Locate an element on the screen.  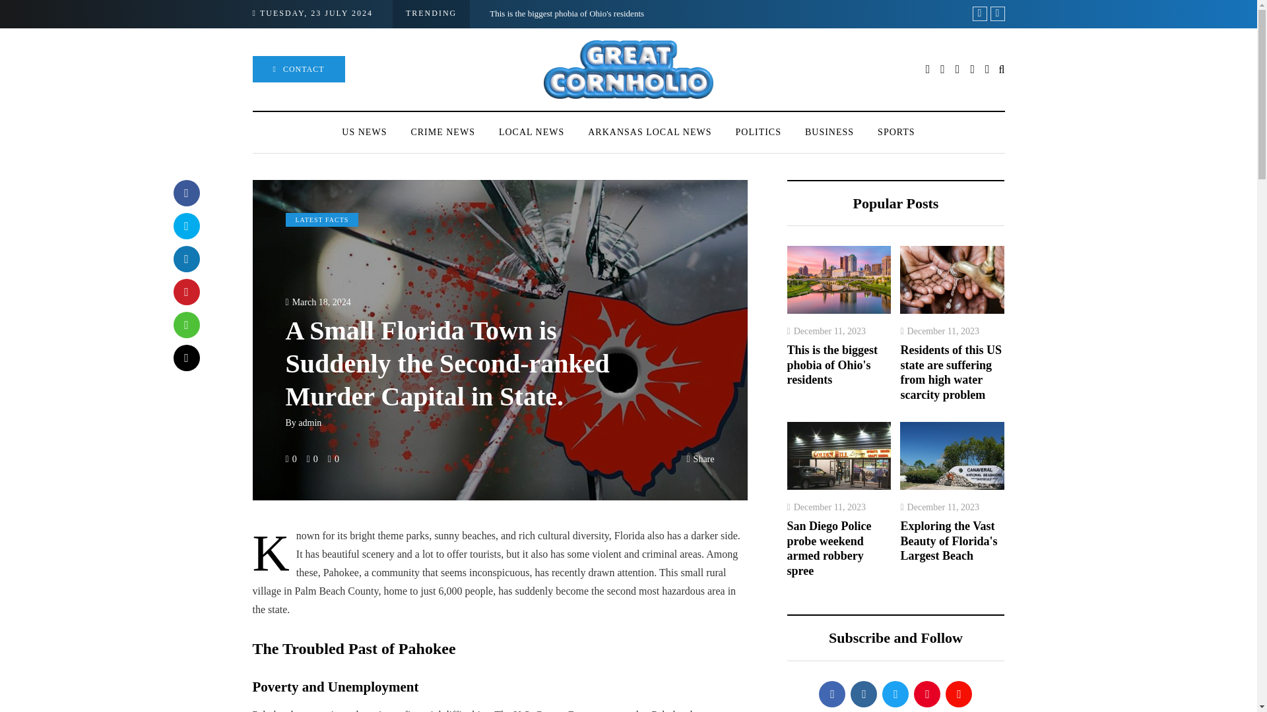
Share with Facebook is located at coordinates (185, 193).